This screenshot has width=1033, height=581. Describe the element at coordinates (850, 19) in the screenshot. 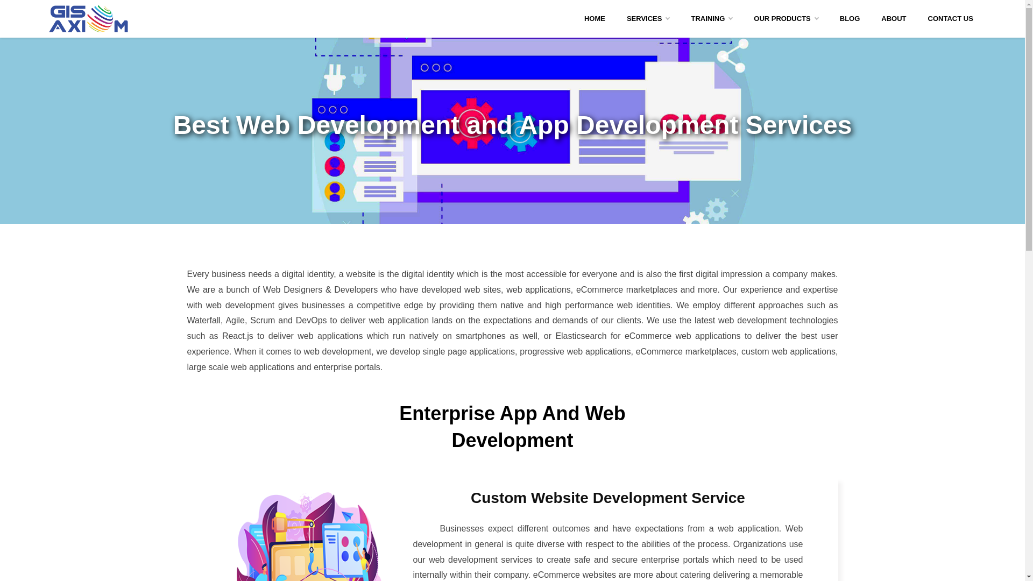

I see `BLOG` at that location.